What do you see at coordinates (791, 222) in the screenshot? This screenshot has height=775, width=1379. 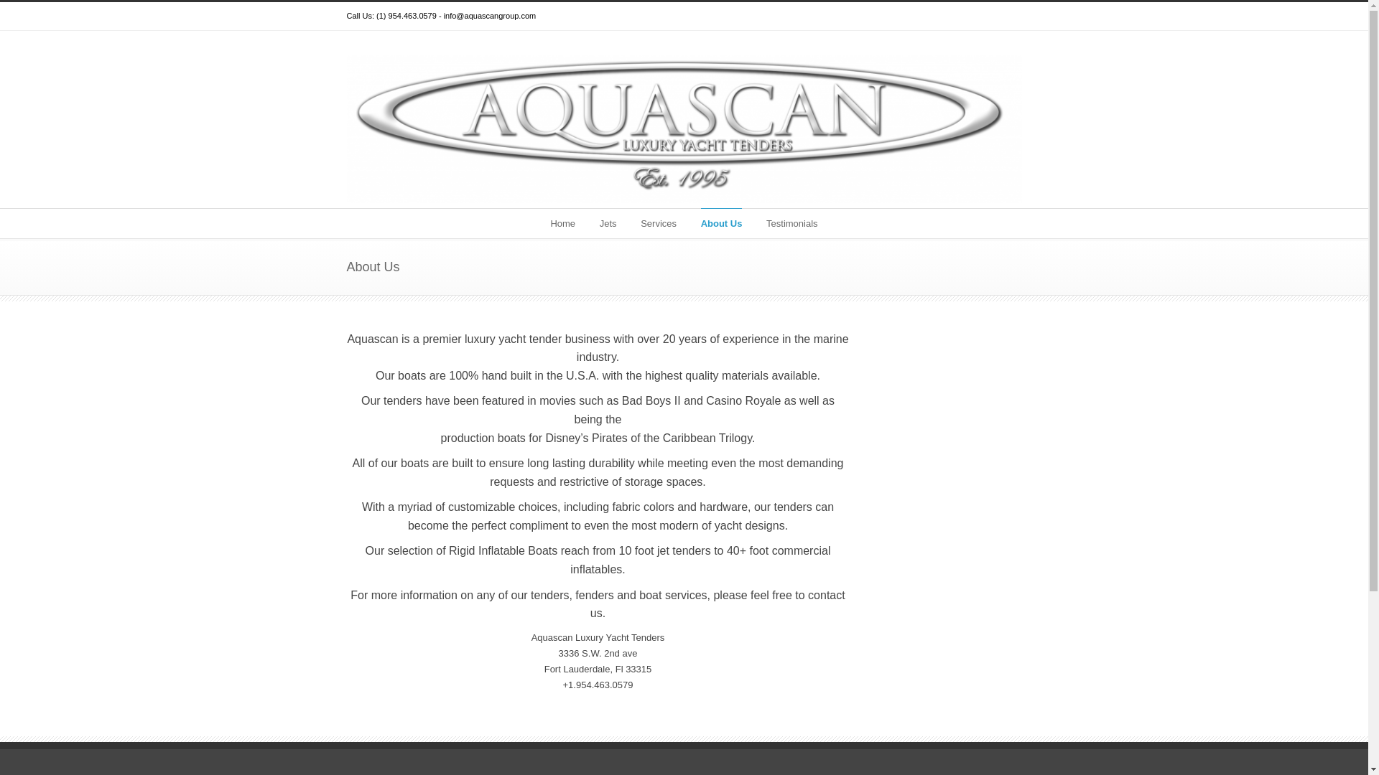 I see `Testimonials` at bounding box center [791, 222].